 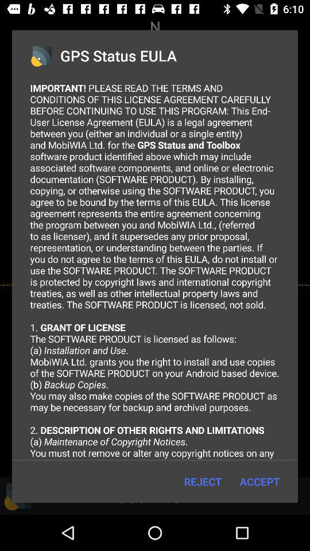 What do you see at coordinates (259, 481) in the screenshot?
I see `turn on the icon to the right of the reject` at bounding box center [259, 481].